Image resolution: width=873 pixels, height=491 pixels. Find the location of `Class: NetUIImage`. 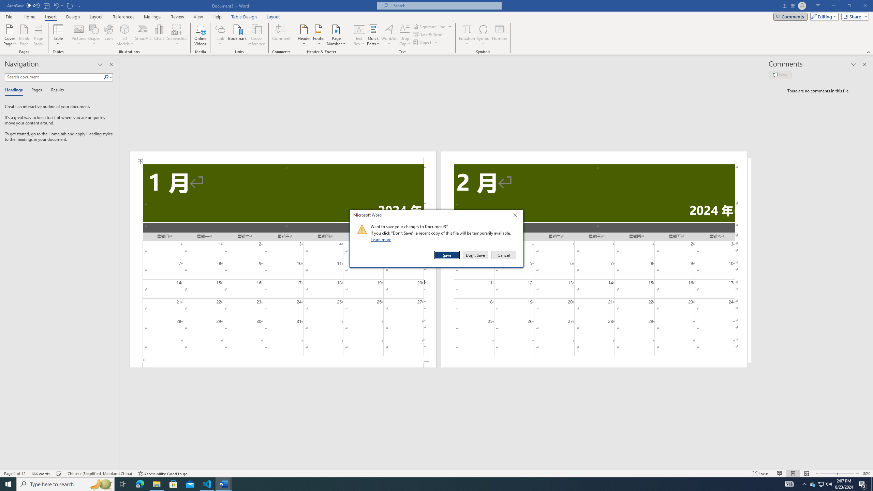

Class: NetUIImage is located at coordinates (362, 229).